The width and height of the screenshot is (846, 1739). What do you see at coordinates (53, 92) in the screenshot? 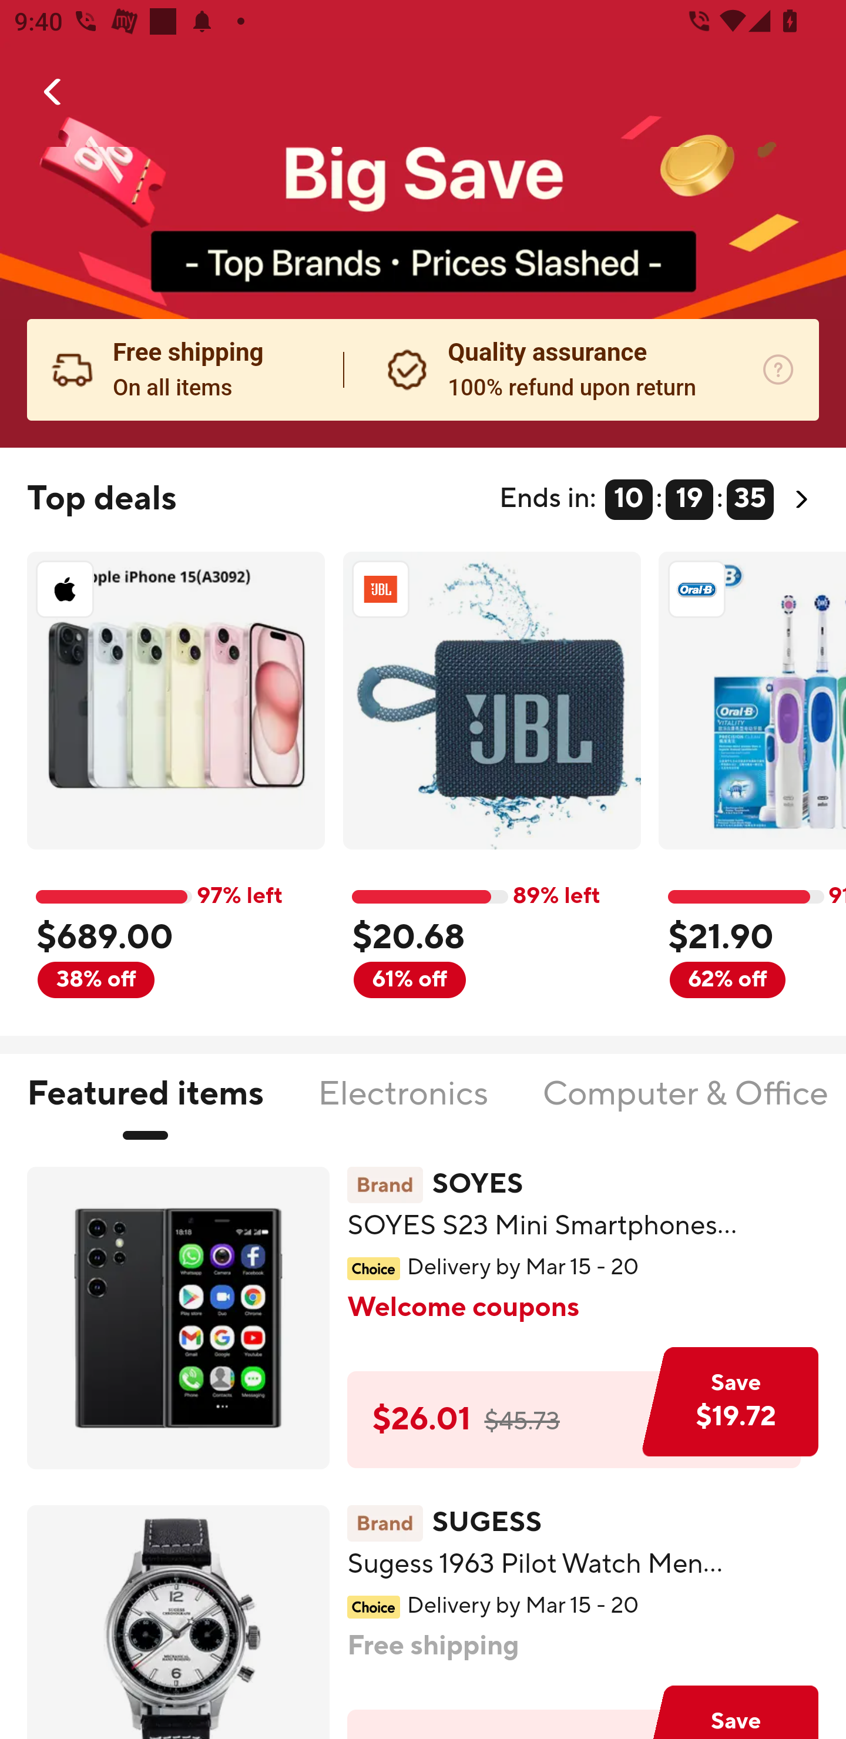
I see `` at bounding box center [53, 92].